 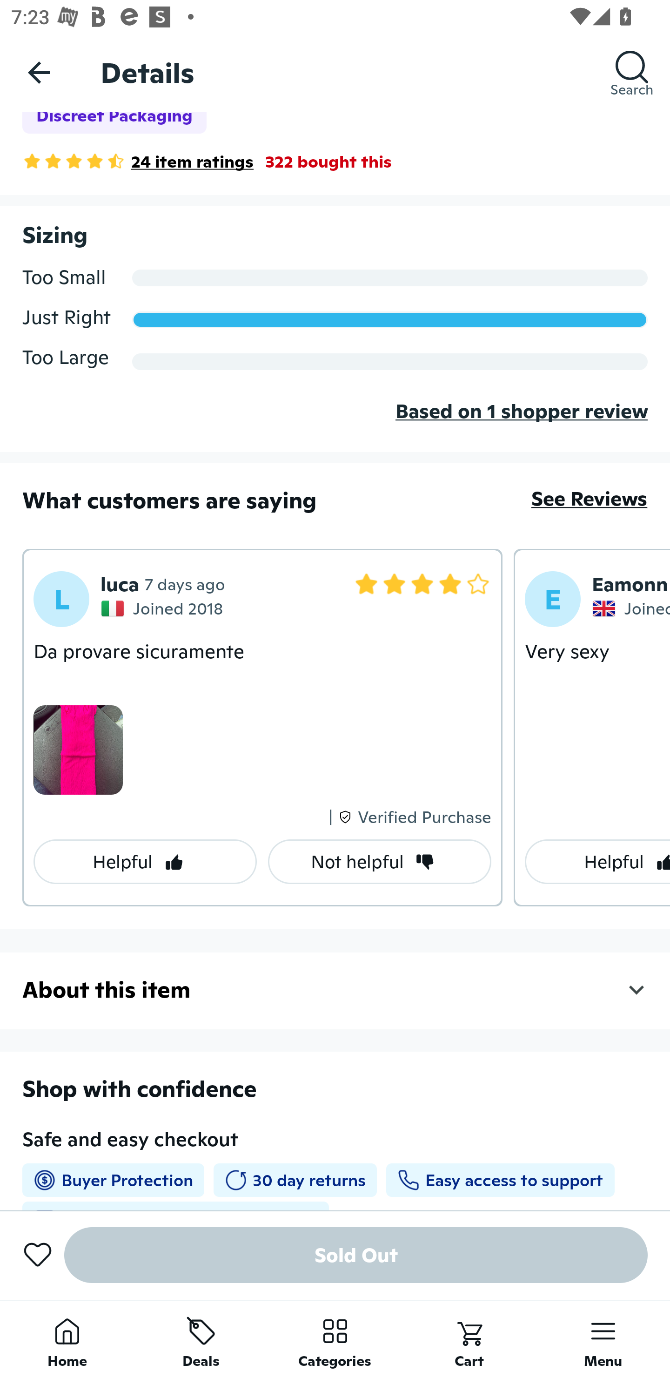 What do you see at coordinates (67, 1339) in the screenshot?
I see `Home` at bounding box center [67, 1339].